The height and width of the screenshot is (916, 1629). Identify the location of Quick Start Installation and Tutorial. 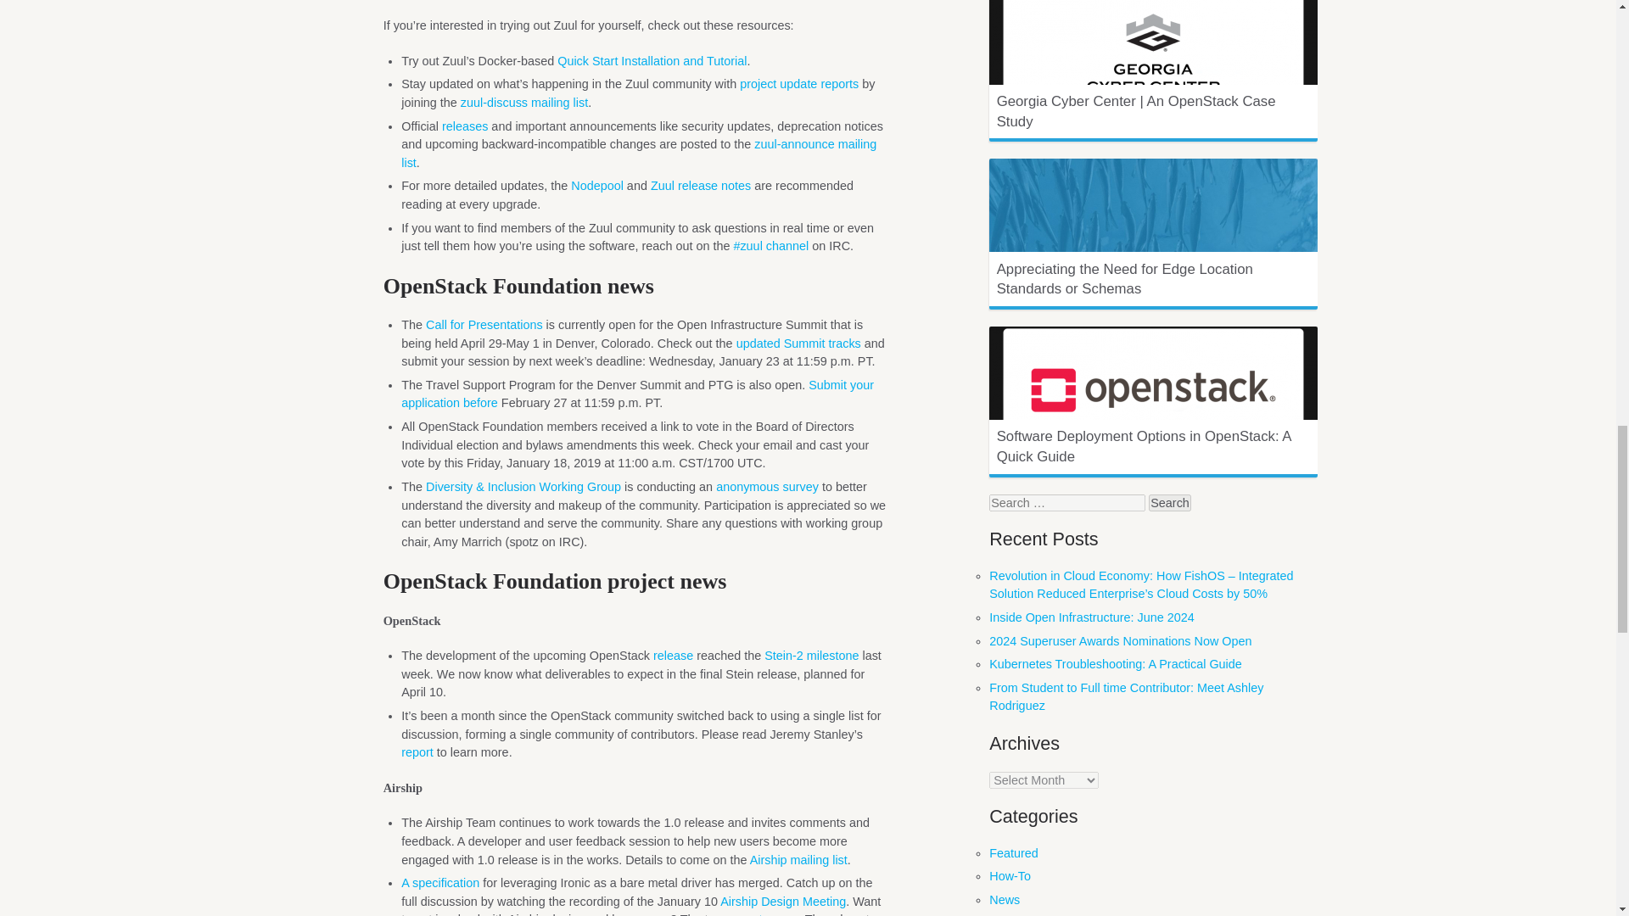
(652, 60).